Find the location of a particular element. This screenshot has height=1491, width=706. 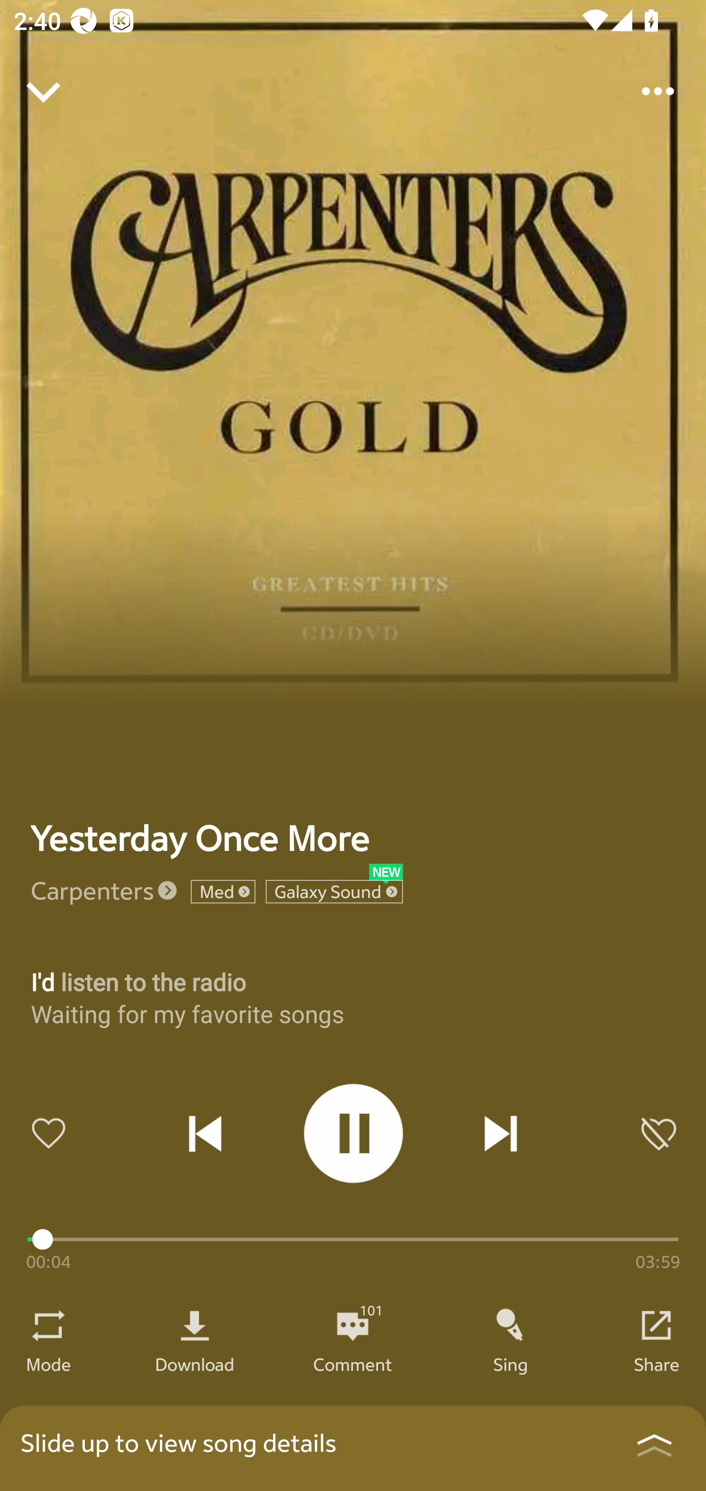

Comment is located at coordinates (353, 1364).